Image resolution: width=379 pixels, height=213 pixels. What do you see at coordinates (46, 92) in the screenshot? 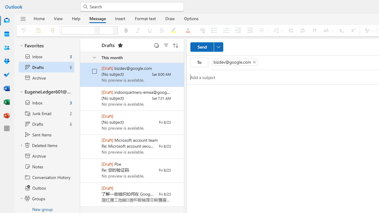
I see `EugeneLedger601@outlook.com` at bounding box center [46, 92].